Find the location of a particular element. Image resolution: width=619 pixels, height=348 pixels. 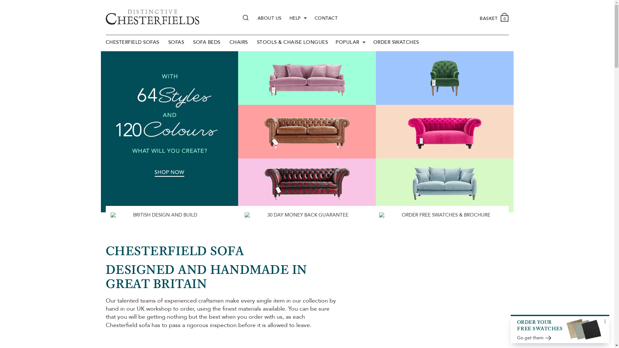

CHAIRS is located at coordinates (239, 43).